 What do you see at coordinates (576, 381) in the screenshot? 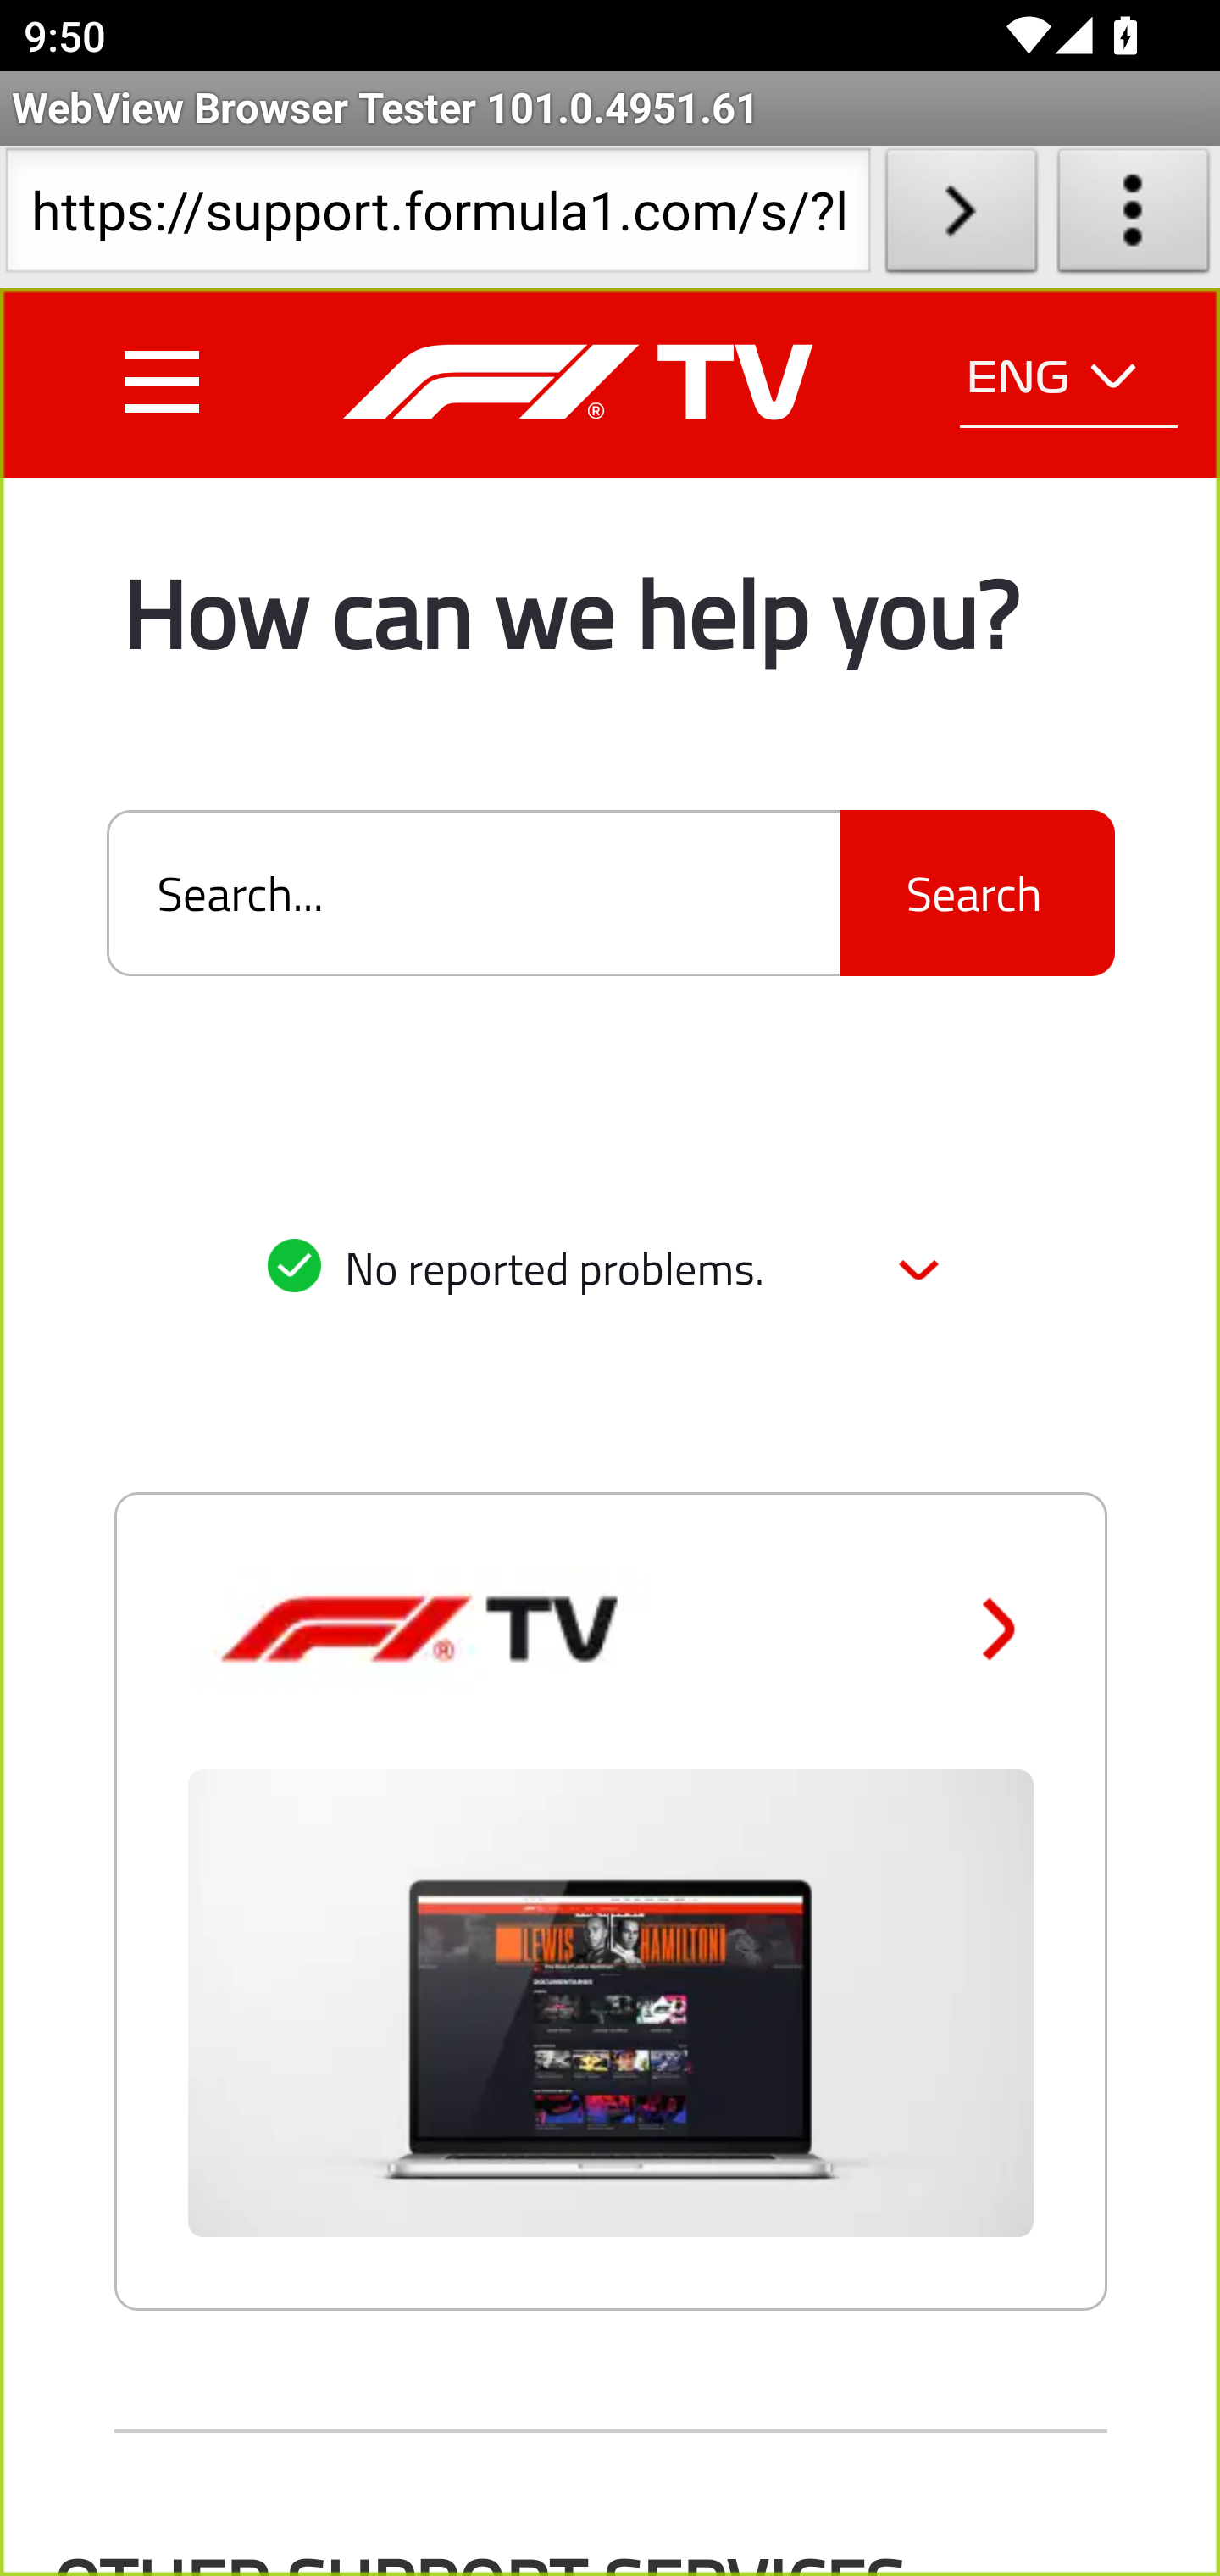
I see `F1LogoMicroWhite` at bounding box center [576, 381].